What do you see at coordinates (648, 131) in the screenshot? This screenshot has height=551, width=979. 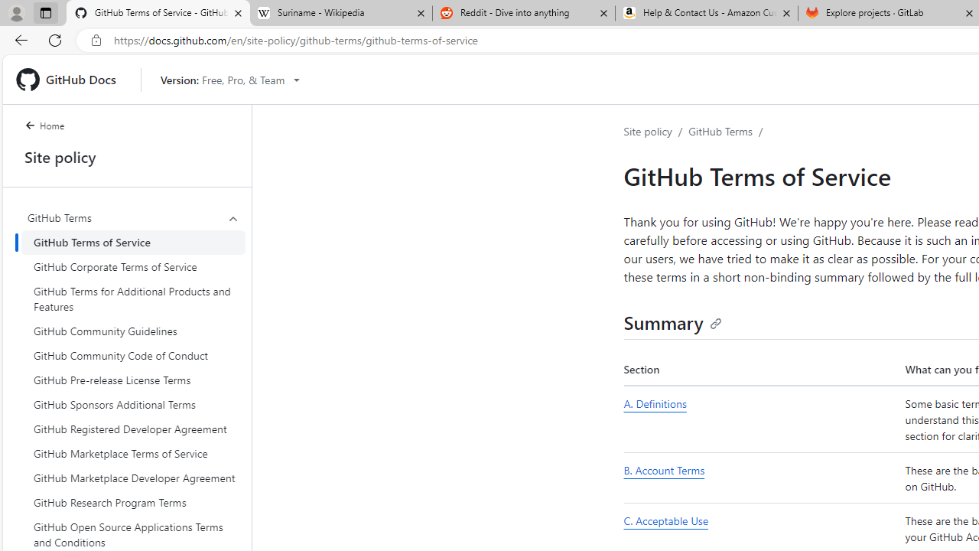 I see `Site policy` at bounding box center [648, 131].